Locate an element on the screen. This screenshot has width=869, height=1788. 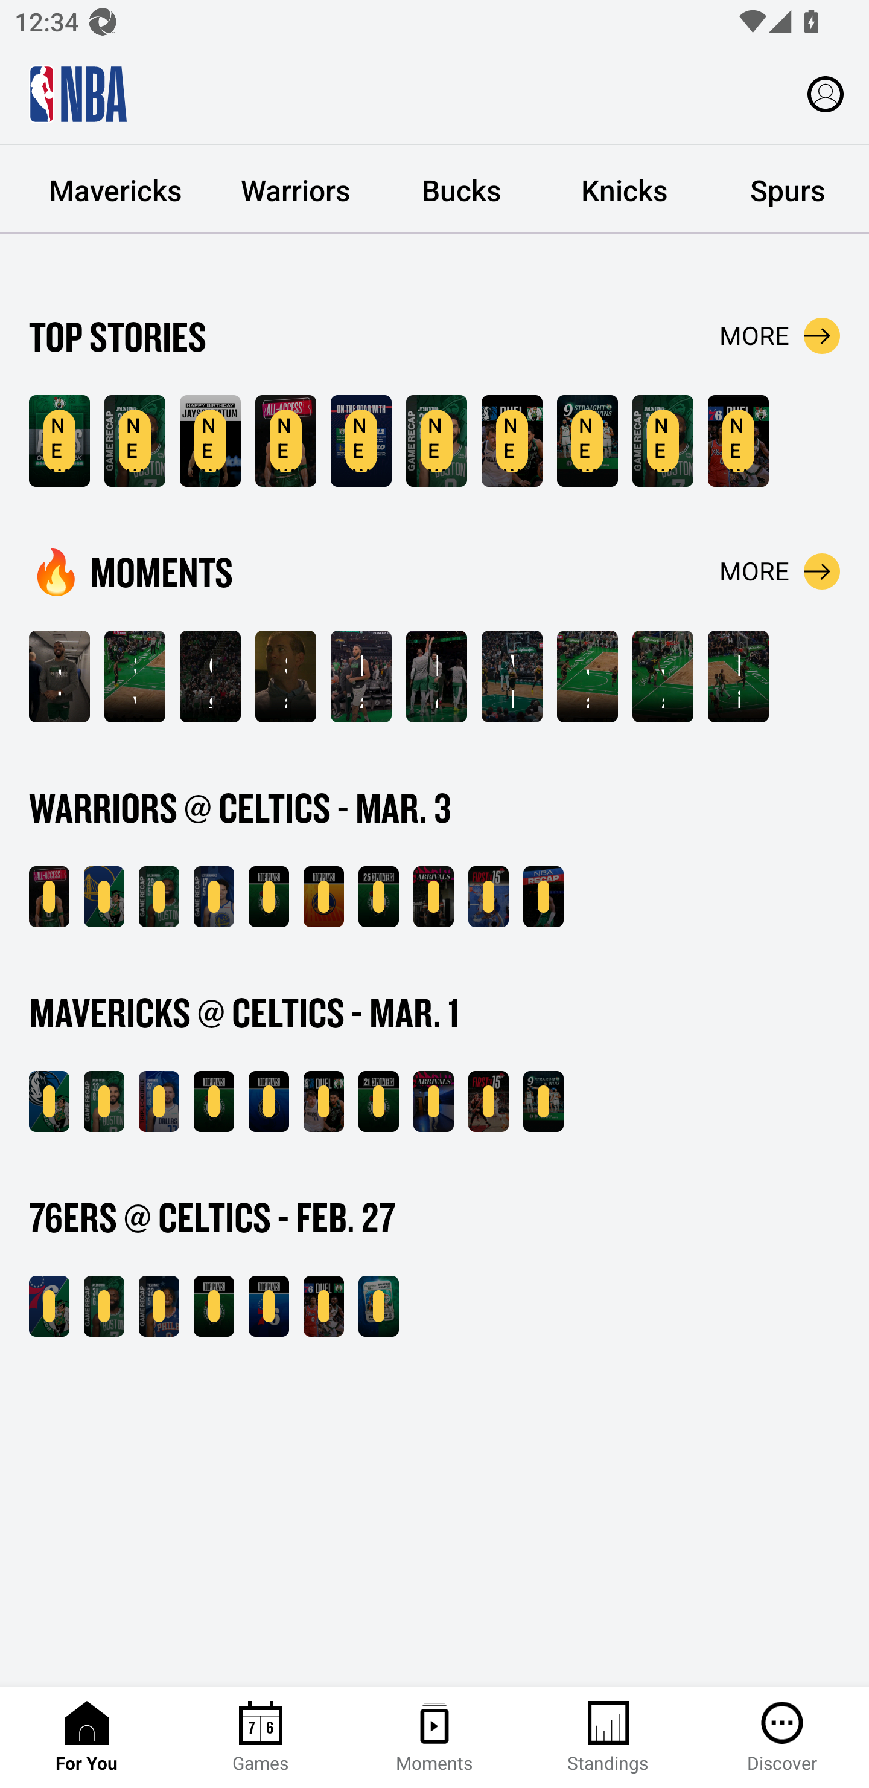
Jaylen Brown with the slam is located at coordinates (663, 677).